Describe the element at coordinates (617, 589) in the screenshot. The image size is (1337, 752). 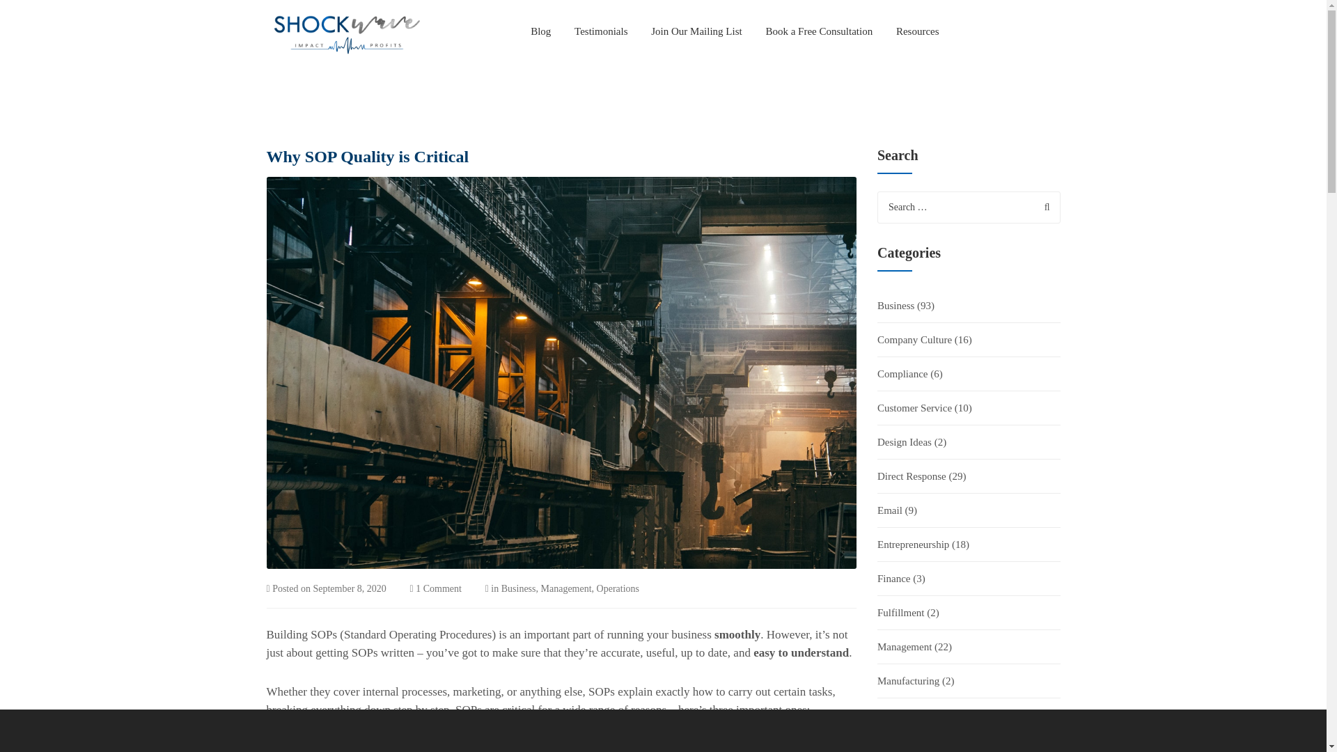
I see `Operations` at that location.